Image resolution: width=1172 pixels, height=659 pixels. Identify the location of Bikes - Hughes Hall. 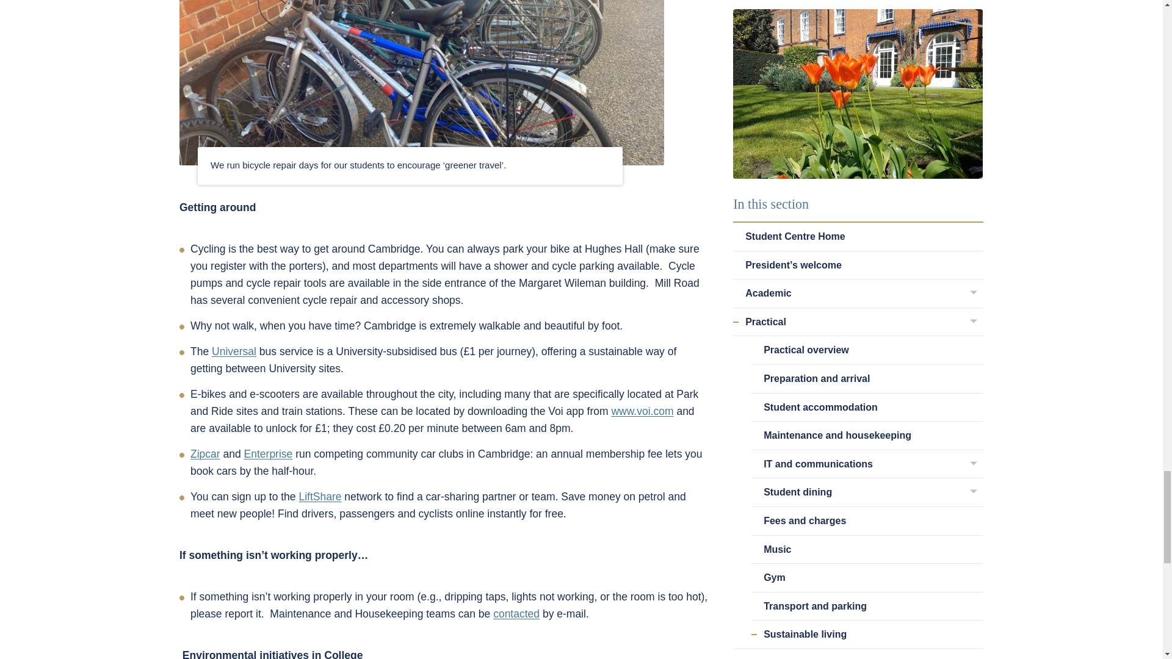
(421, 83).